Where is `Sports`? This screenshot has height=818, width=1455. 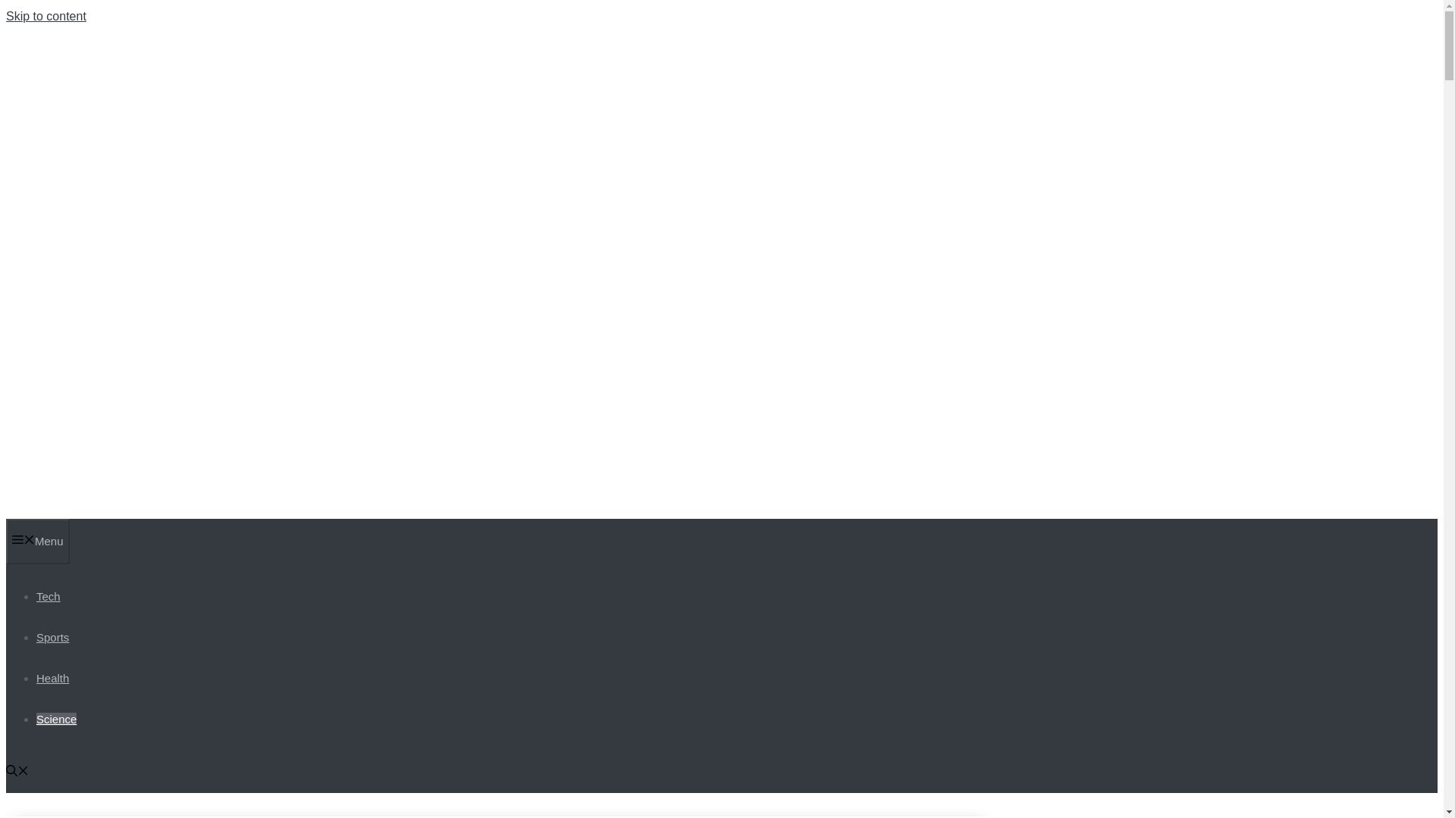
Sports is located at coordinates (52, 636).